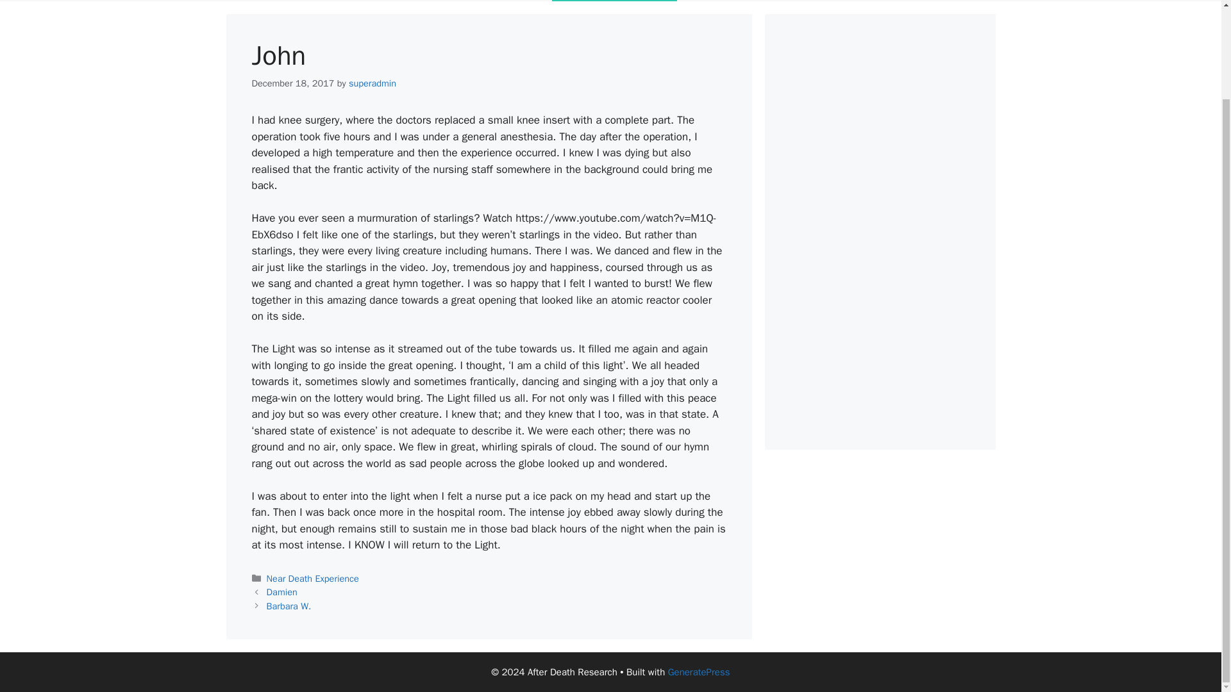 This screenshot has height=692, width=1231. I want to click on Advertisement, so click(880, 232).